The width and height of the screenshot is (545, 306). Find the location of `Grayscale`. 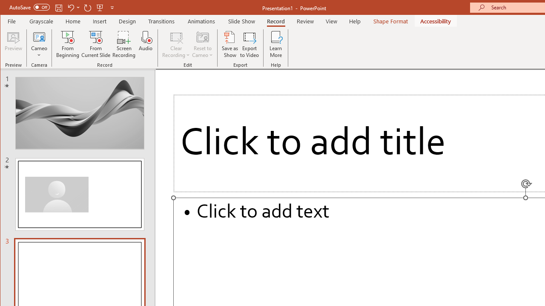

Grayscale is located at coordinates (42, 21).